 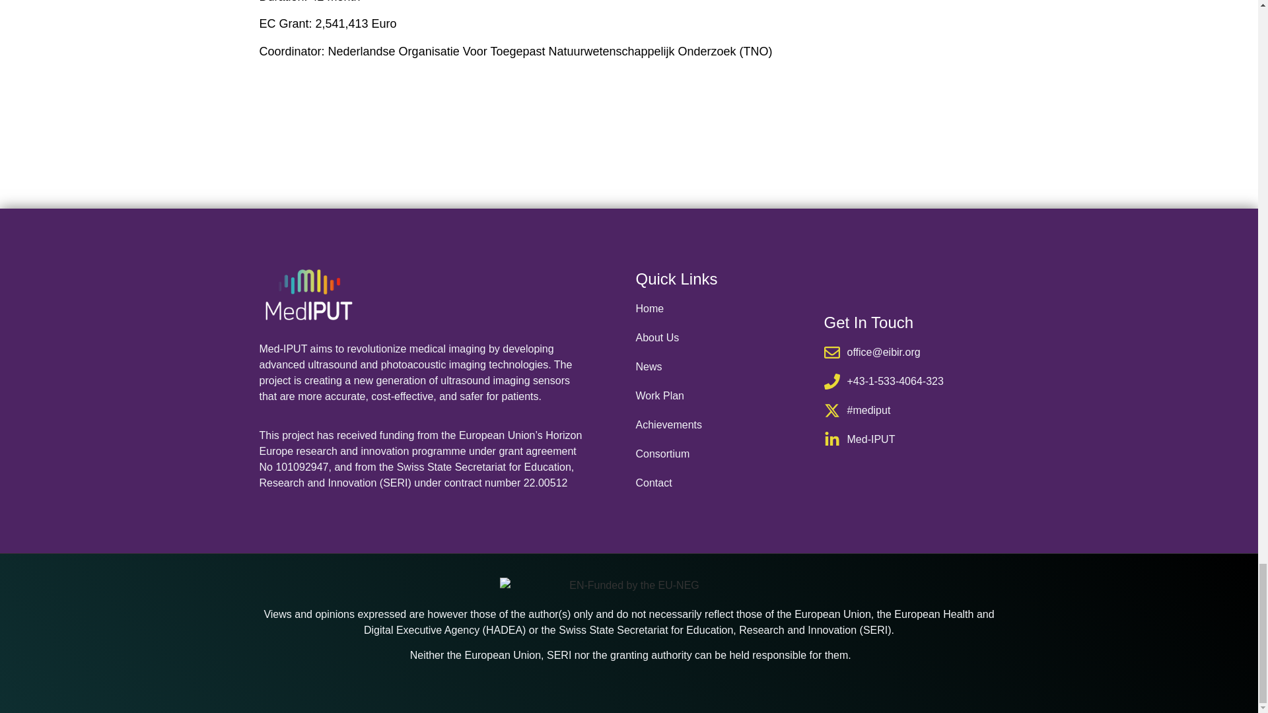 What do you see at coordinates (629, 585) in the screenshot?
I see `EN-Funded by the EU-NEG` at bounding box center [629, 585].